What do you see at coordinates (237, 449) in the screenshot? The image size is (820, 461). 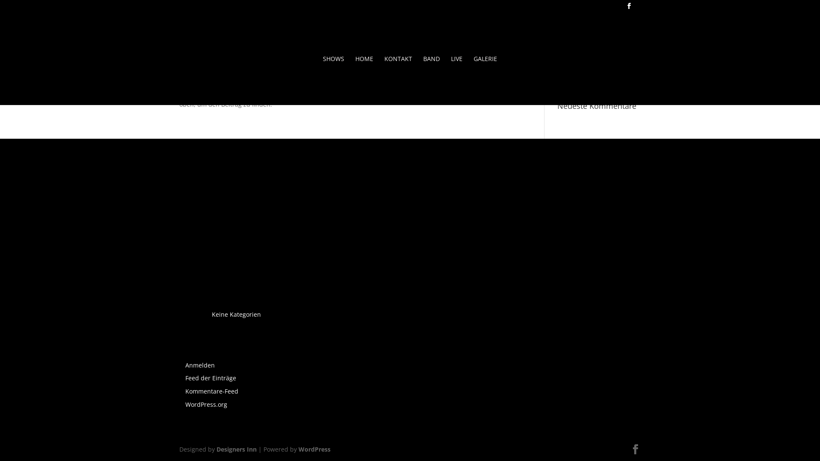 I see `Designers Inn` at bounding box center [237, 449].